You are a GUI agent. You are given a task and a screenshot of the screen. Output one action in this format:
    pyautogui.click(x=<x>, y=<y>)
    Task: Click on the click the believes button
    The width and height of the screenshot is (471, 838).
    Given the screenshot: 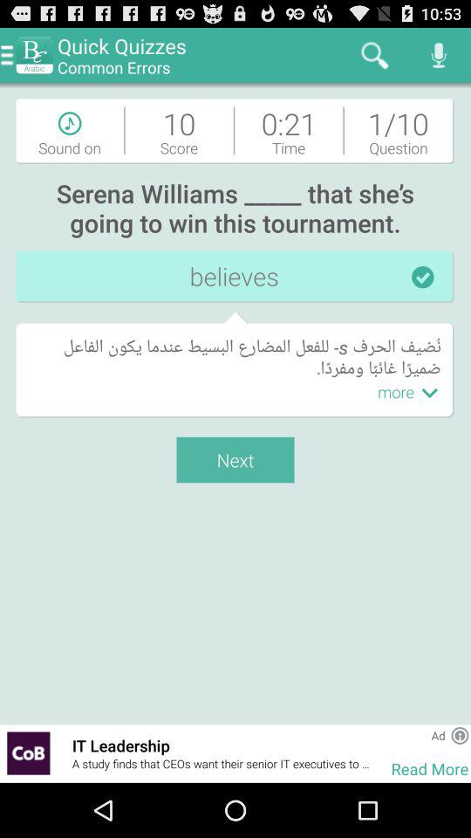 What is the action you would take?
    pyautogui.click(x=235, y=278)
    